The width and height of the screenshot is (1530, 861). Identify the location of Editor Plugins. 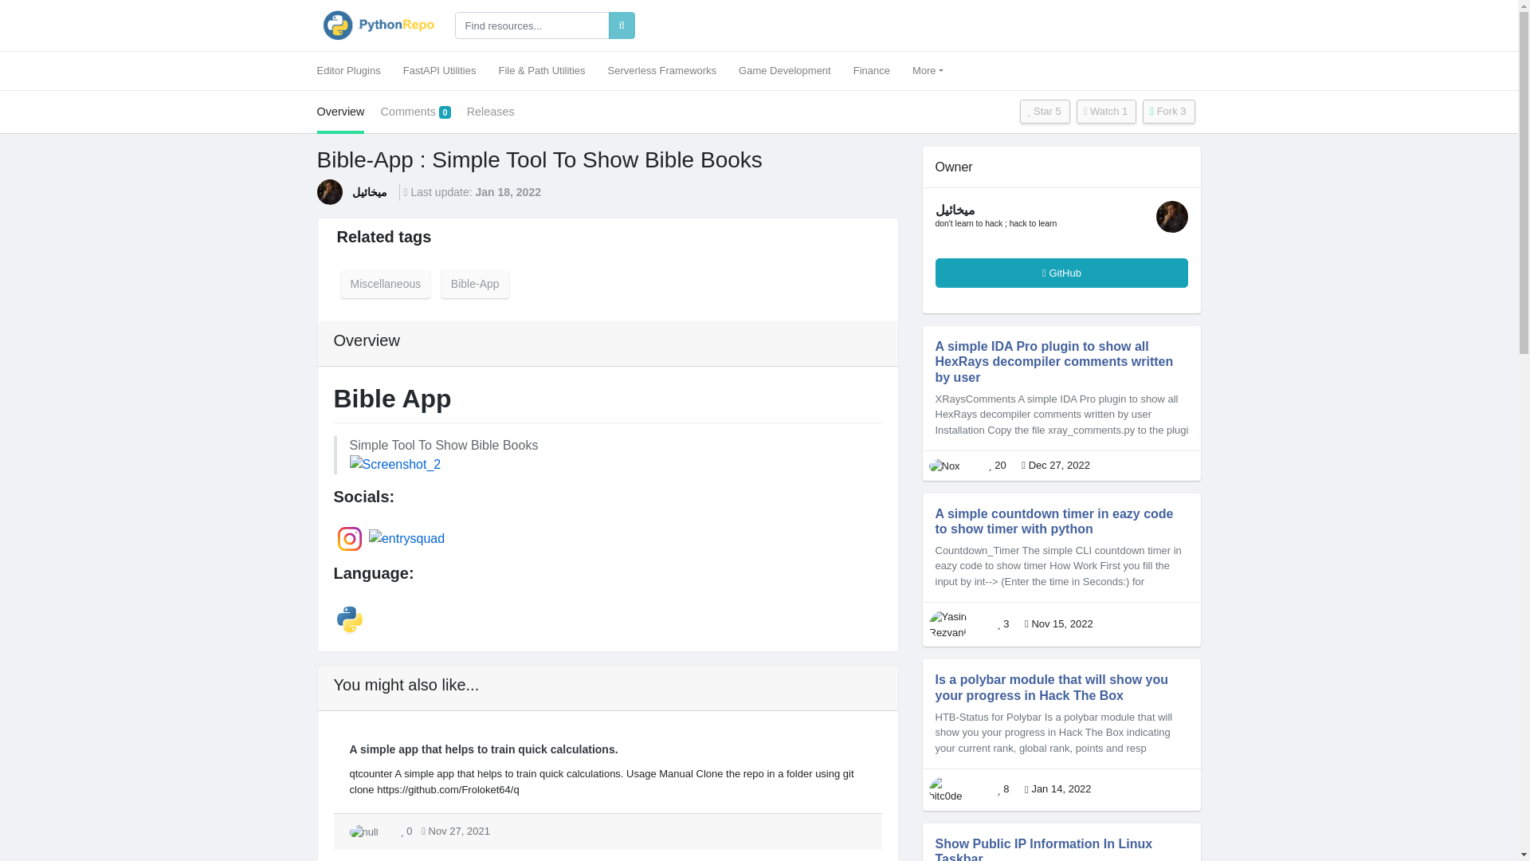
(354, 70).